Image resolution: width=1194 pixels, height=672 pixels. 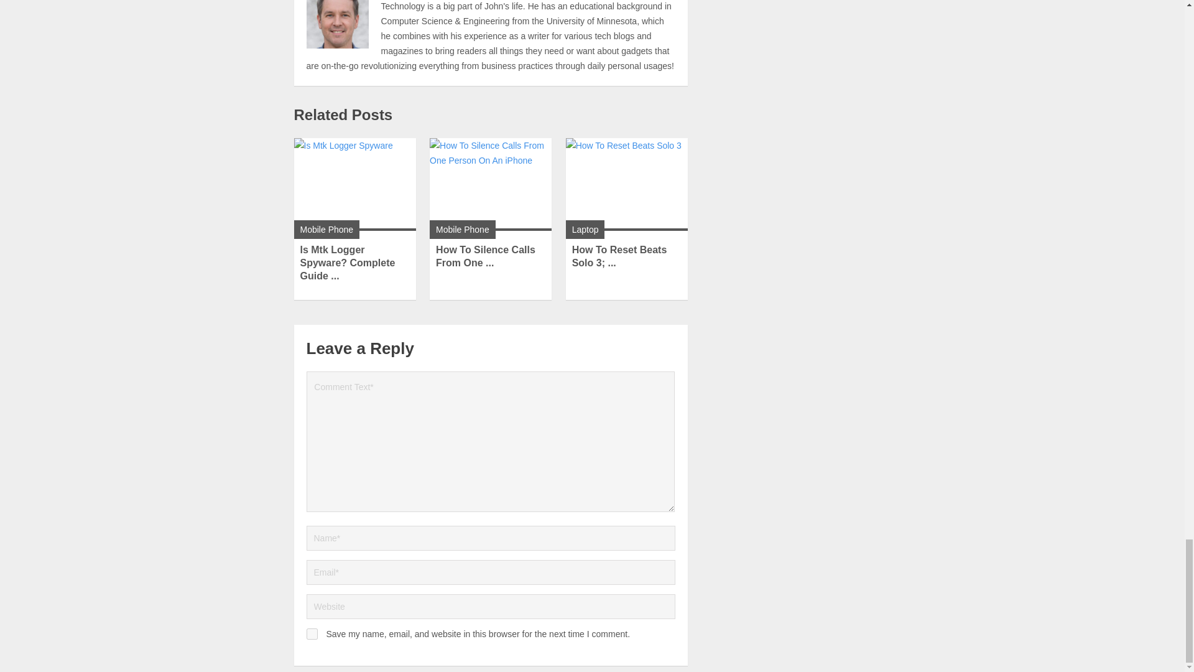 I want to click on How To Silence Calls From One Person On An iPhone, so click(x=491, y=184).